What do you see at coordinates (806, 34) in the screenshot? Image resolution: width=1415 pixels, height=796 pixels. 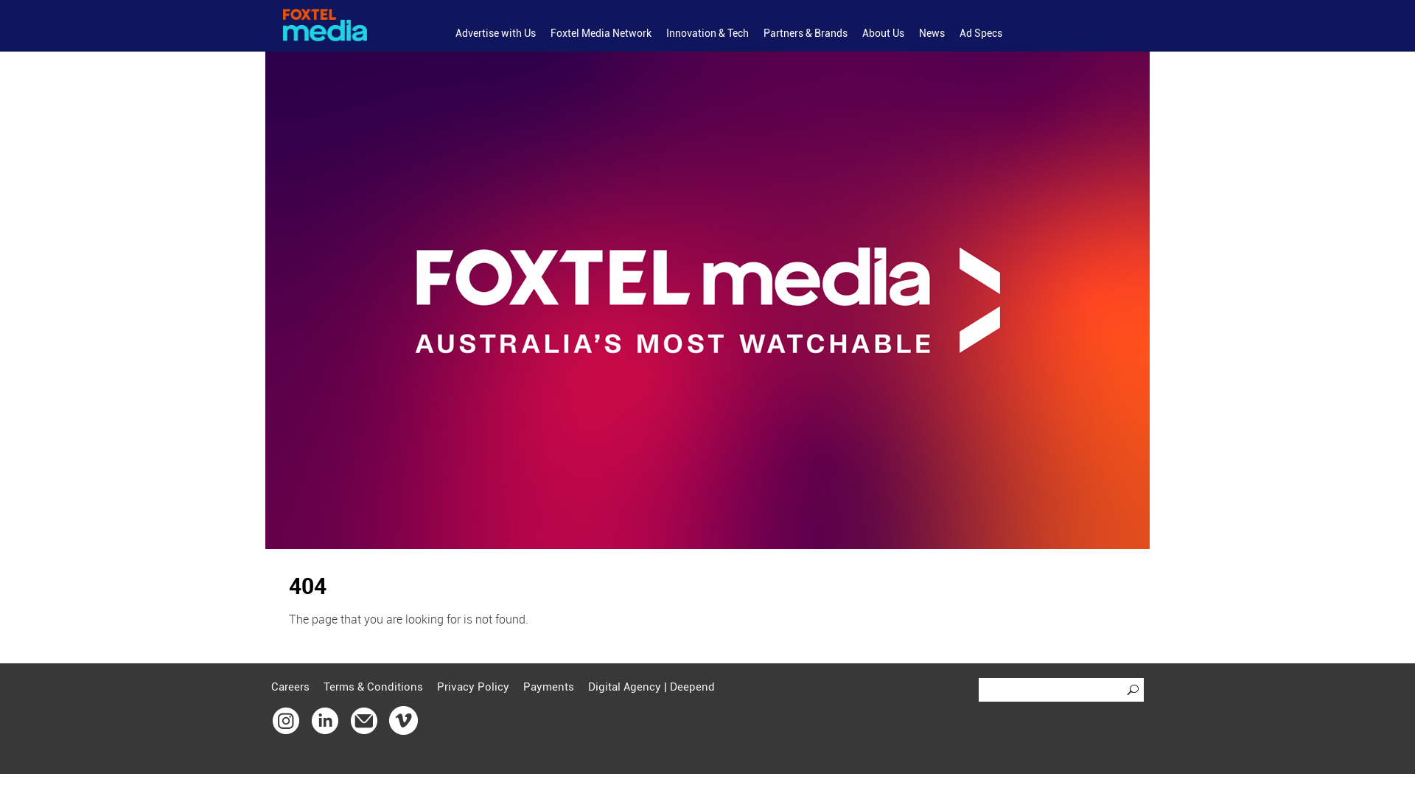 I see `Partners & Brands` at bounding box center [806, 34].